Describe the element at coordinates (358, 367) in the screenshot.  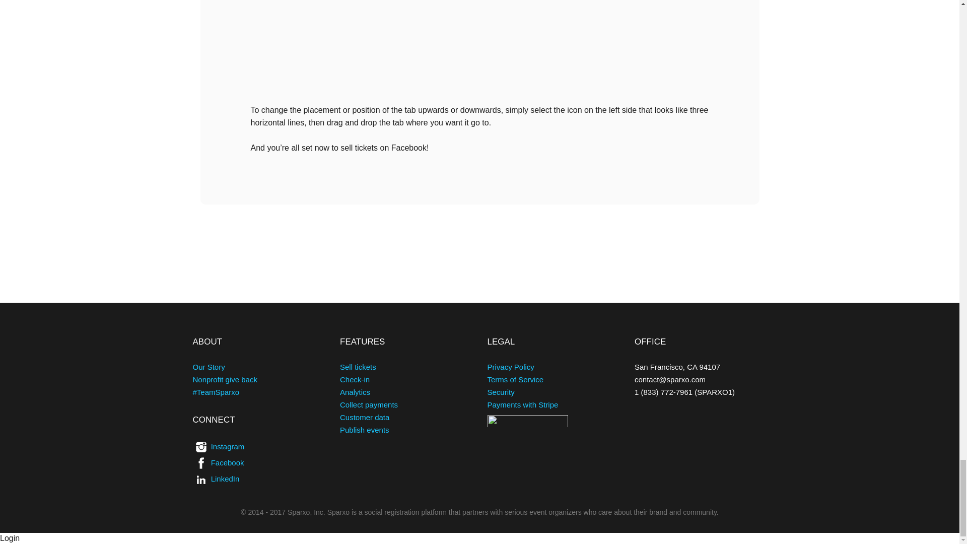
I see `Sell tickets` at that location.